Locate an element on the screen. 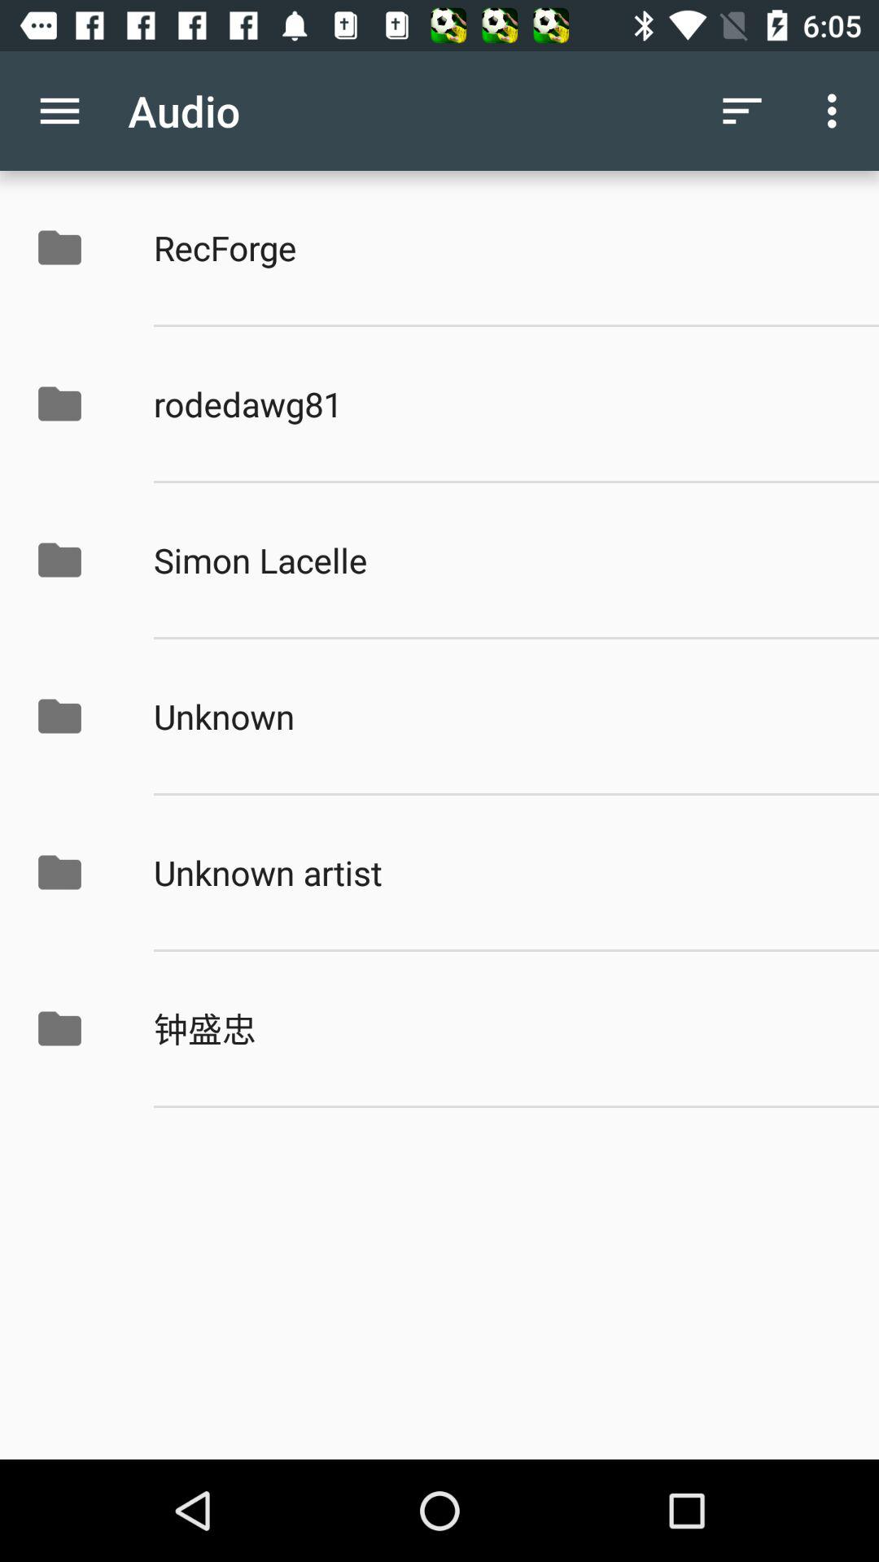 The width and height of the screenshot is (879, 1562). tap icon below the rodedawg81 icon is located at coordinates (499, 560).